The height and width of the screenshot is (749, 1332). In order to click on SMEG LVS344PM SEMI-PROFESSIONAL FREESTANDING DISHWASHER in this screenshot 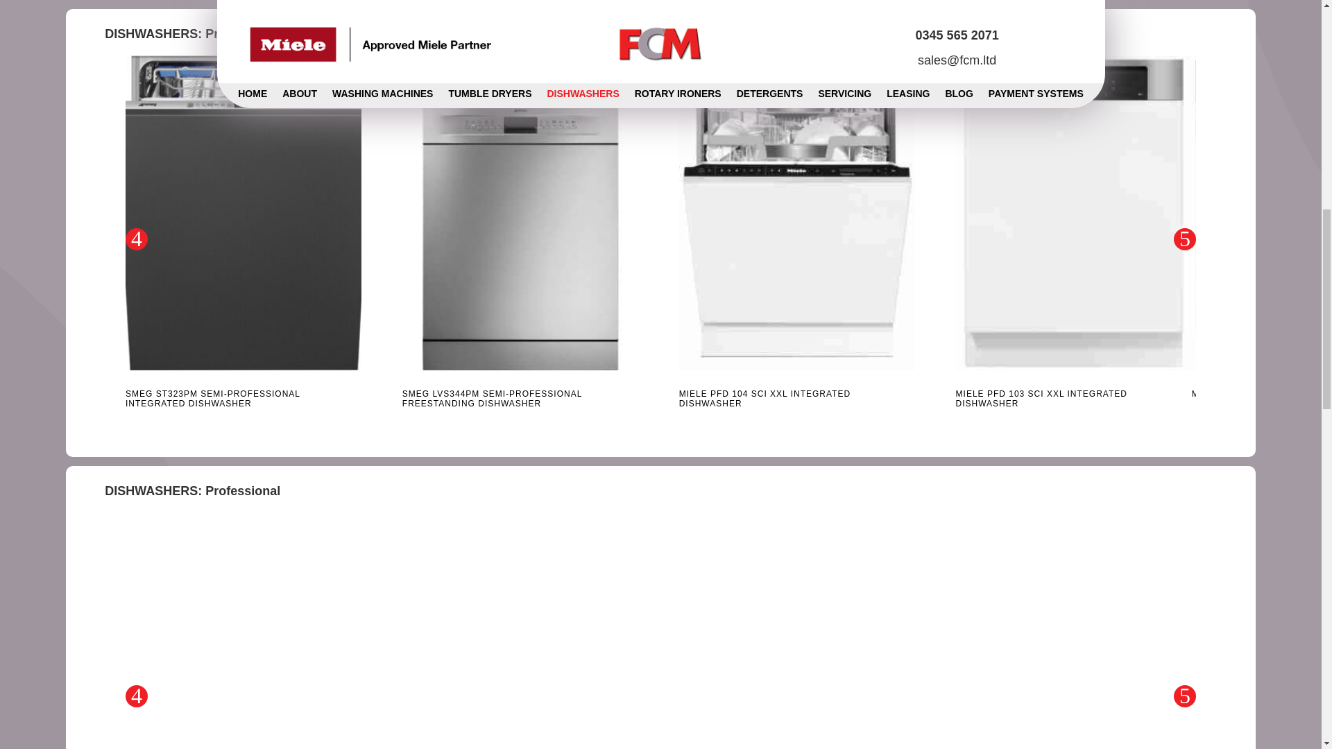, I will do `click(520, 398)`.